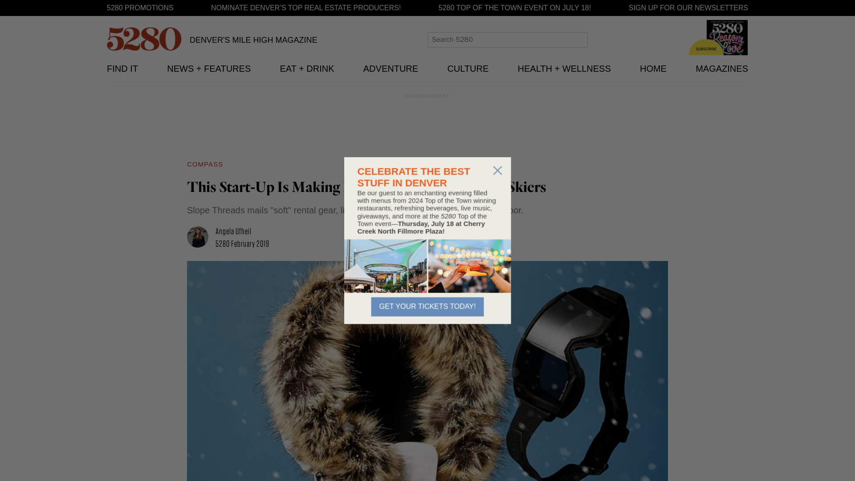 The width and height of the screenshot is (855, 481). Describe the element at coordinates (233, 231) in the screenshot. I see `Angela Ufheil's Archive` at that location.